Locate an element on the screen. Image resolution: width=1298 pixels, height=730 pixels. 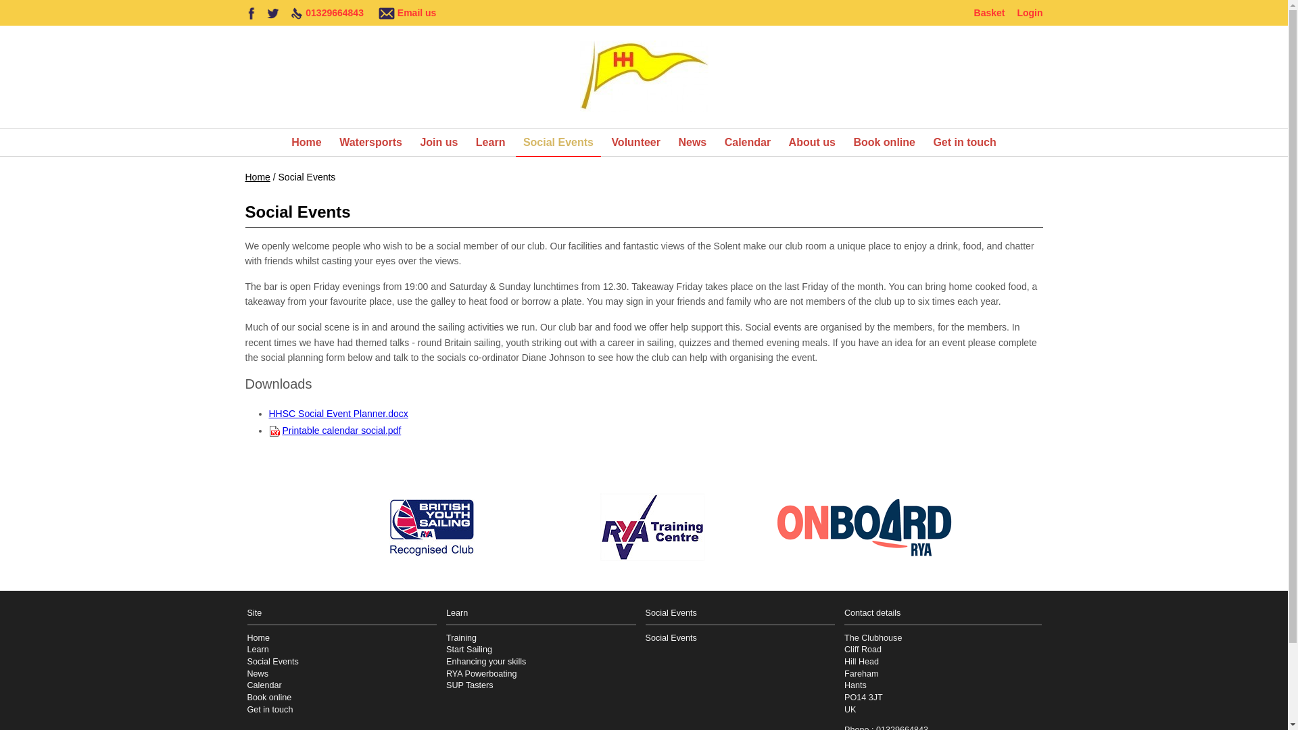
News is located at coordinates (692, 143).